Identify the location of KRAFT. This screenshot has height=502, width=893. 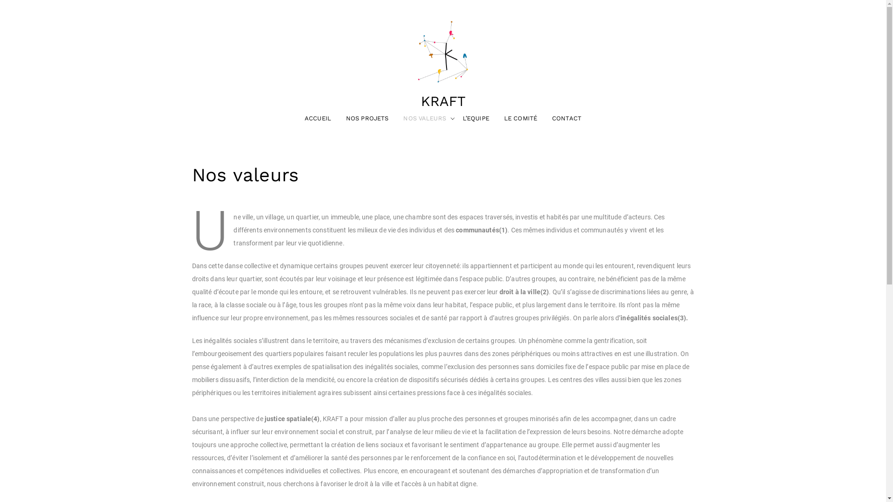
(443, 101).